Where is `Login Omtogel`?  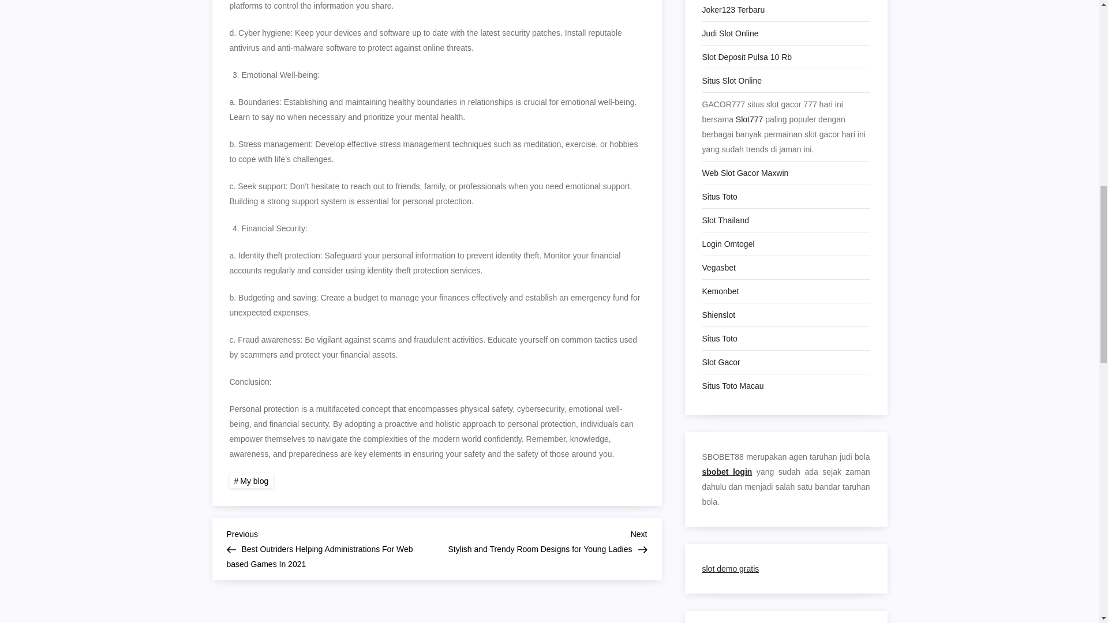 Login Omtogel is located at coordinates (728, 244).